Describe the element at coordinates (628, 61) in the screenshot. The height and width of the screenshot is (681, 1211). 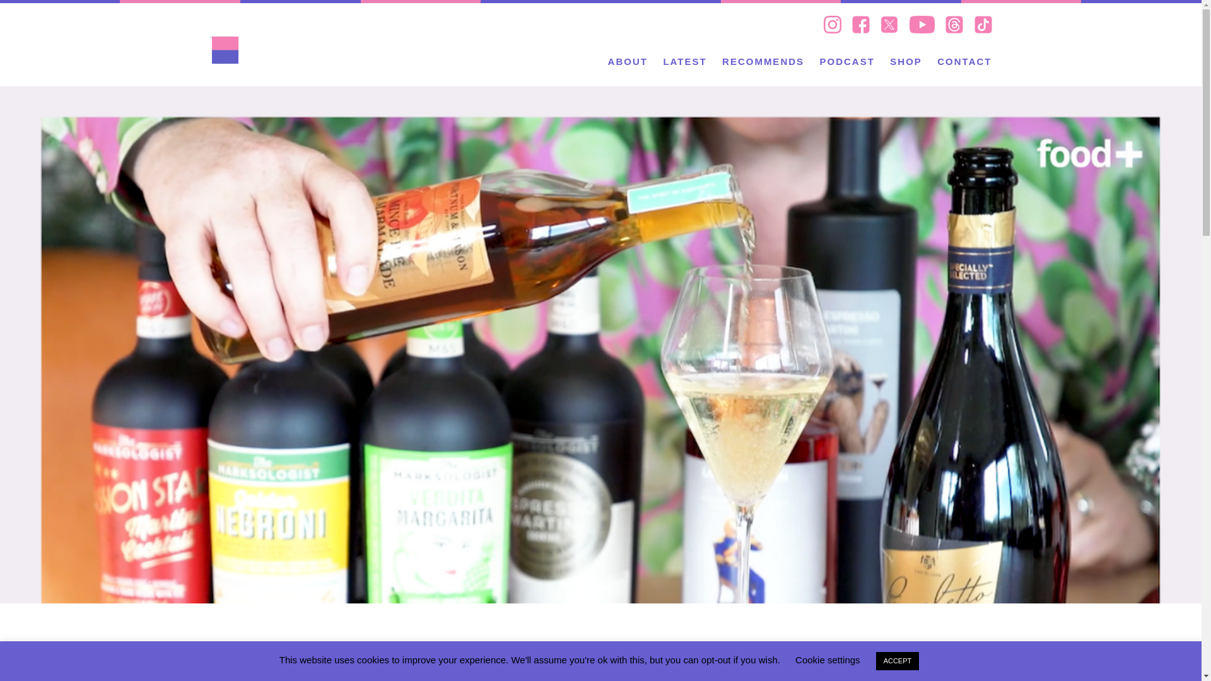
I see `ABOUT` at that location.